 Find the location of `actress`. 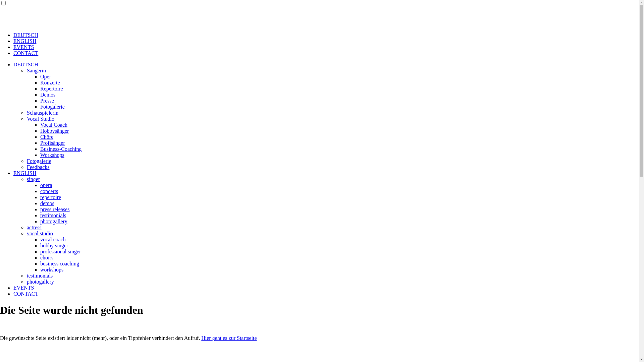

actress is located at coordinates (34, 227).